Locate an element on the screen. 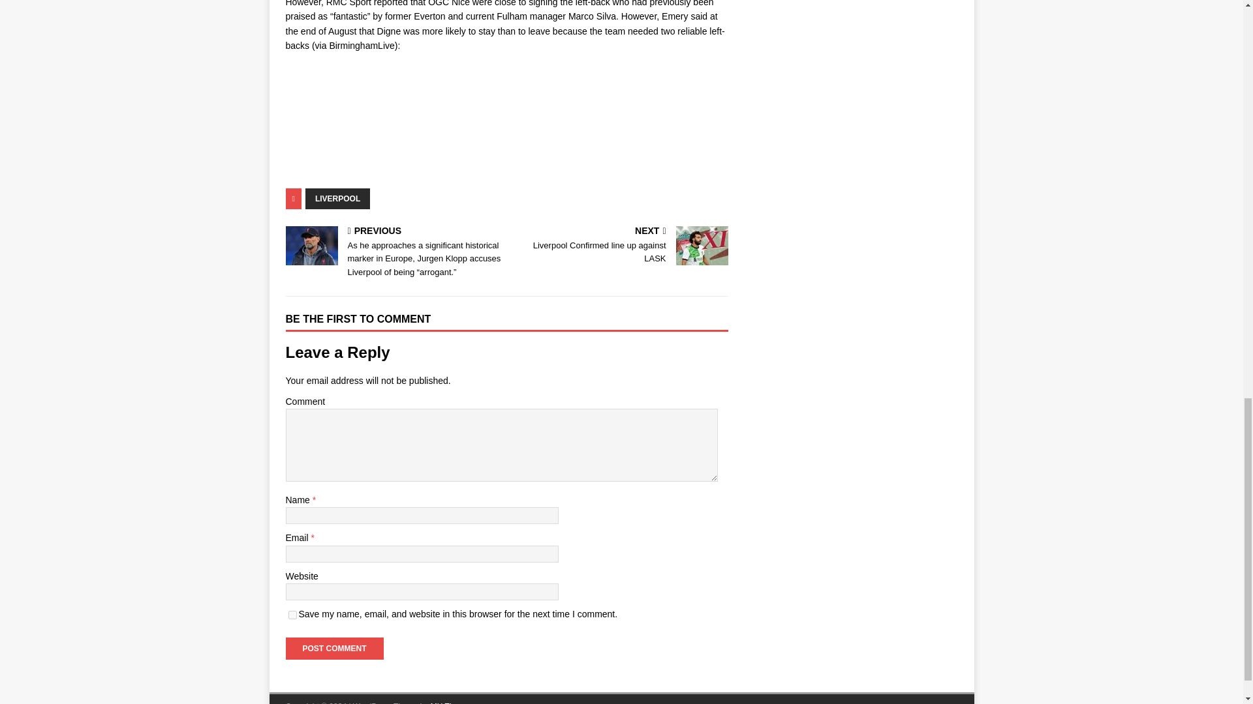  yes is located at coordinates (334, 648).